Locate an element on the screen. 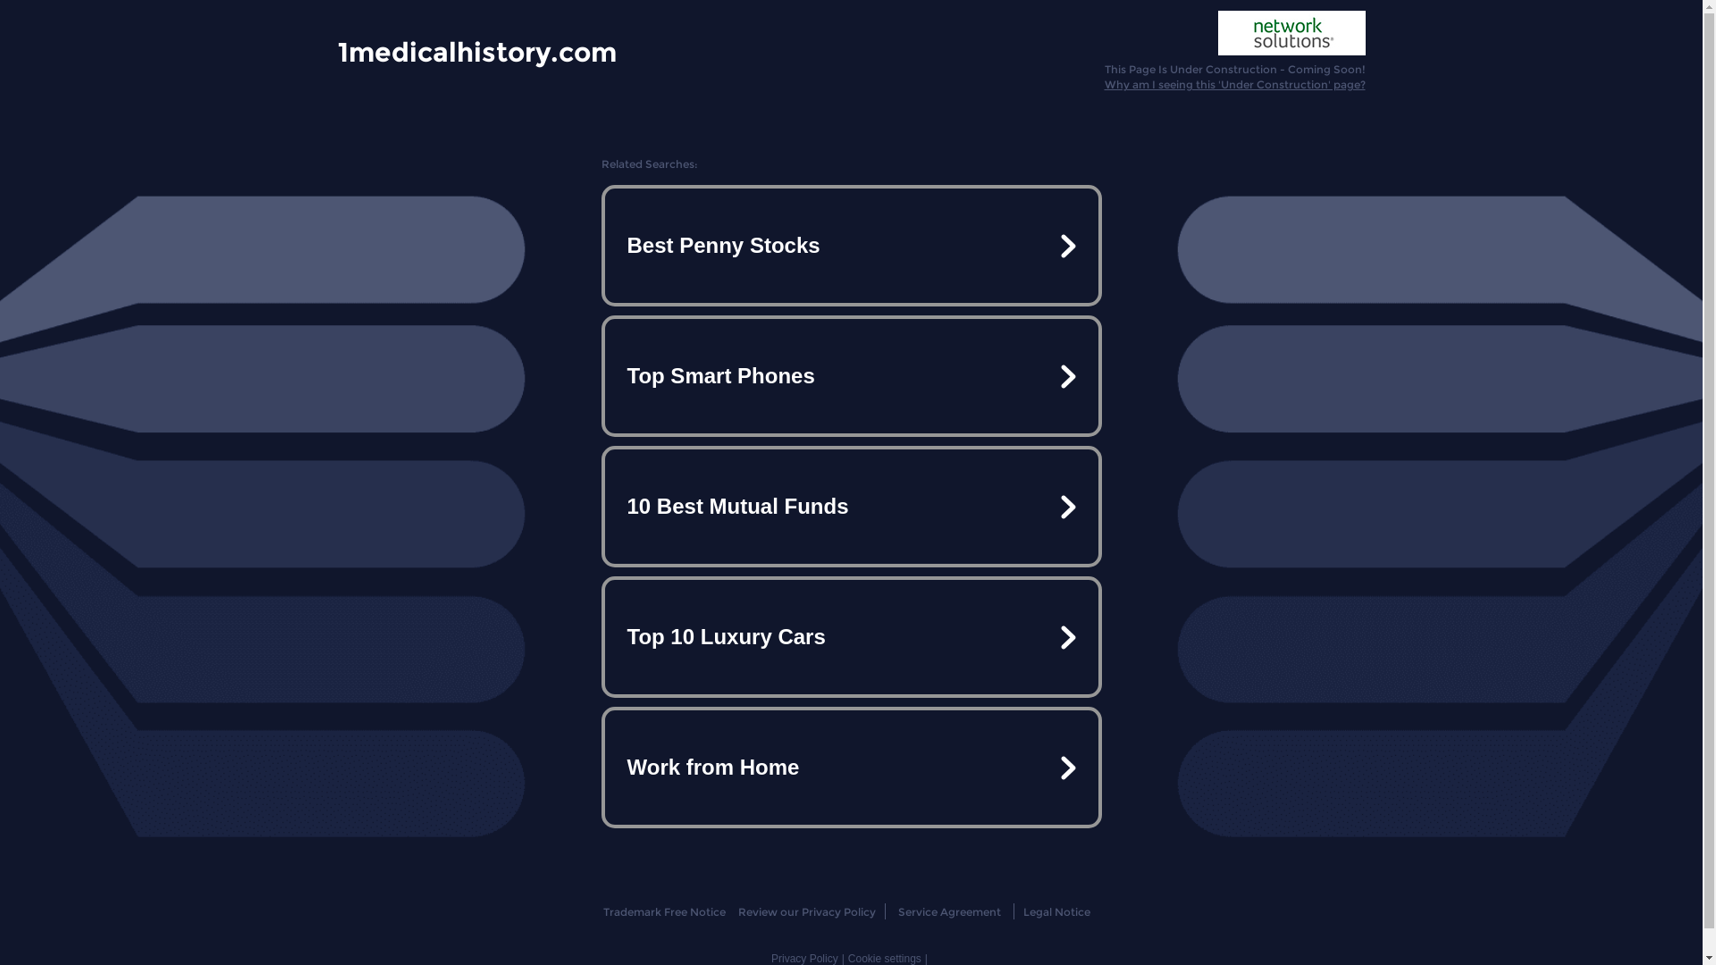 This screenshot has width=1716, height=965. Top 10 Luxury Cars is located at coordinates (851, 637).